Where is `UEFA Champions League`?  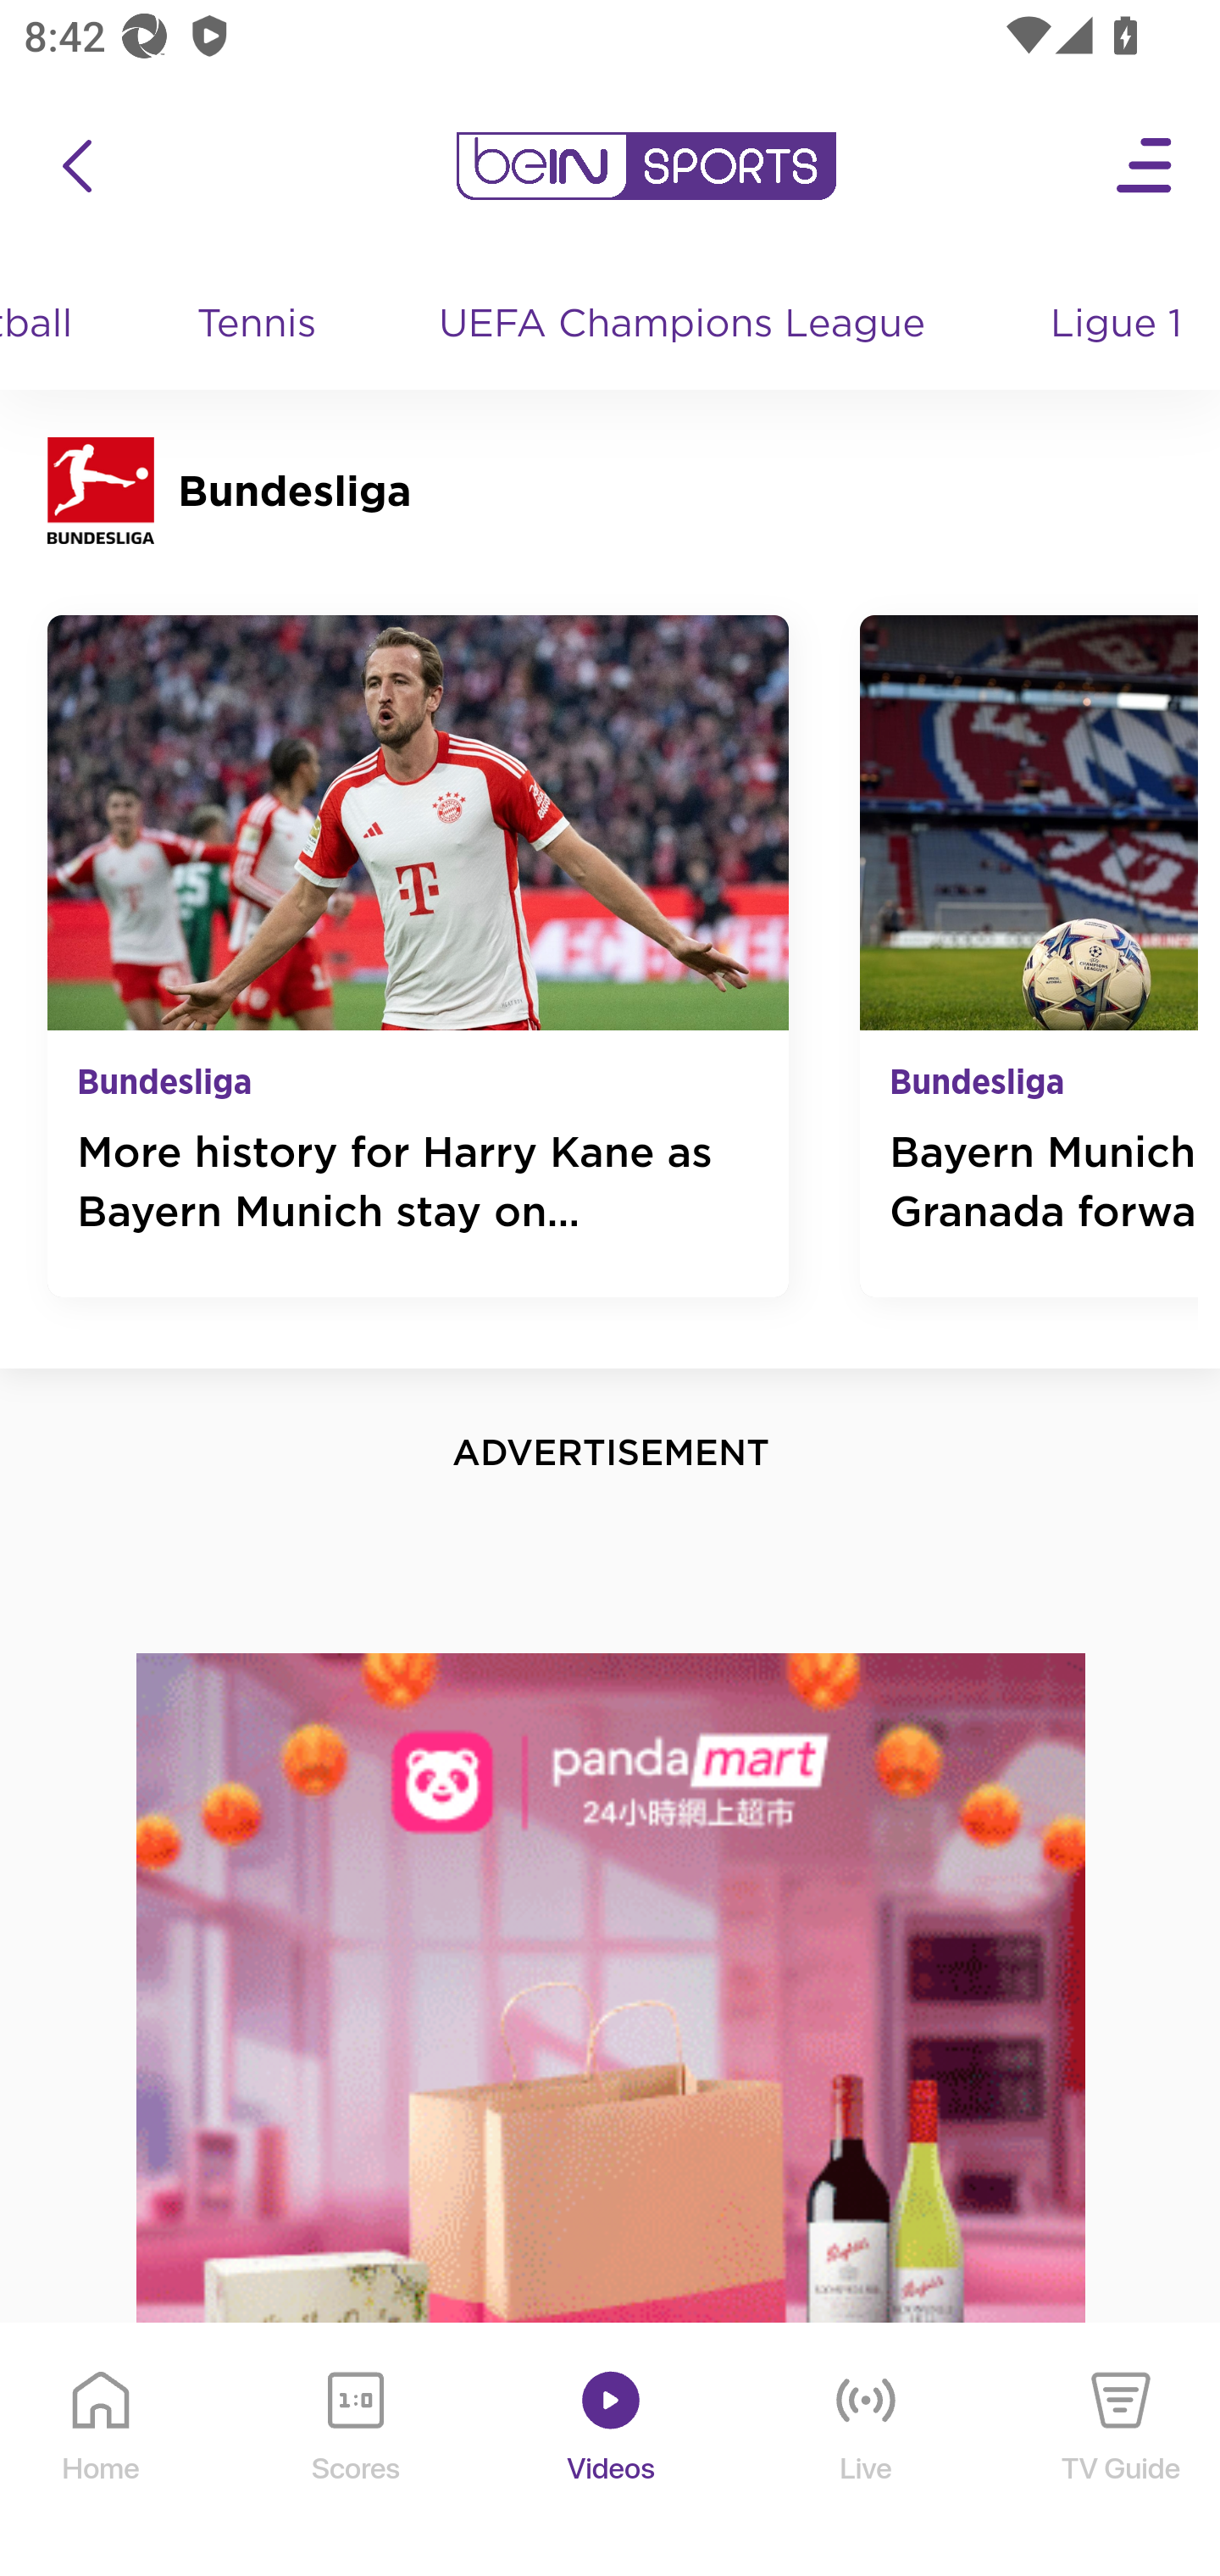
UEFA Champions League is located at coordinates (686, 325).